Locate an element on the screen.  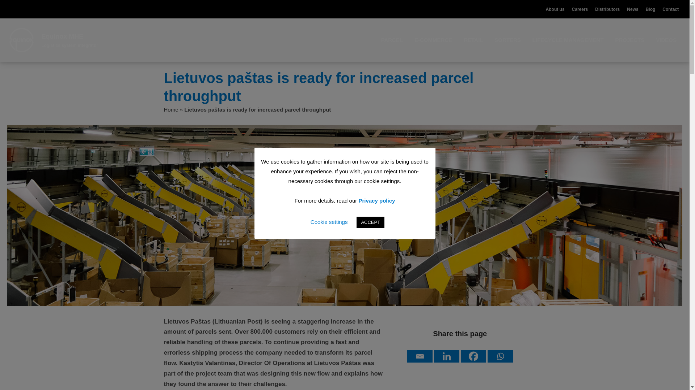
RETAIL is located at coordinates (473, 40).